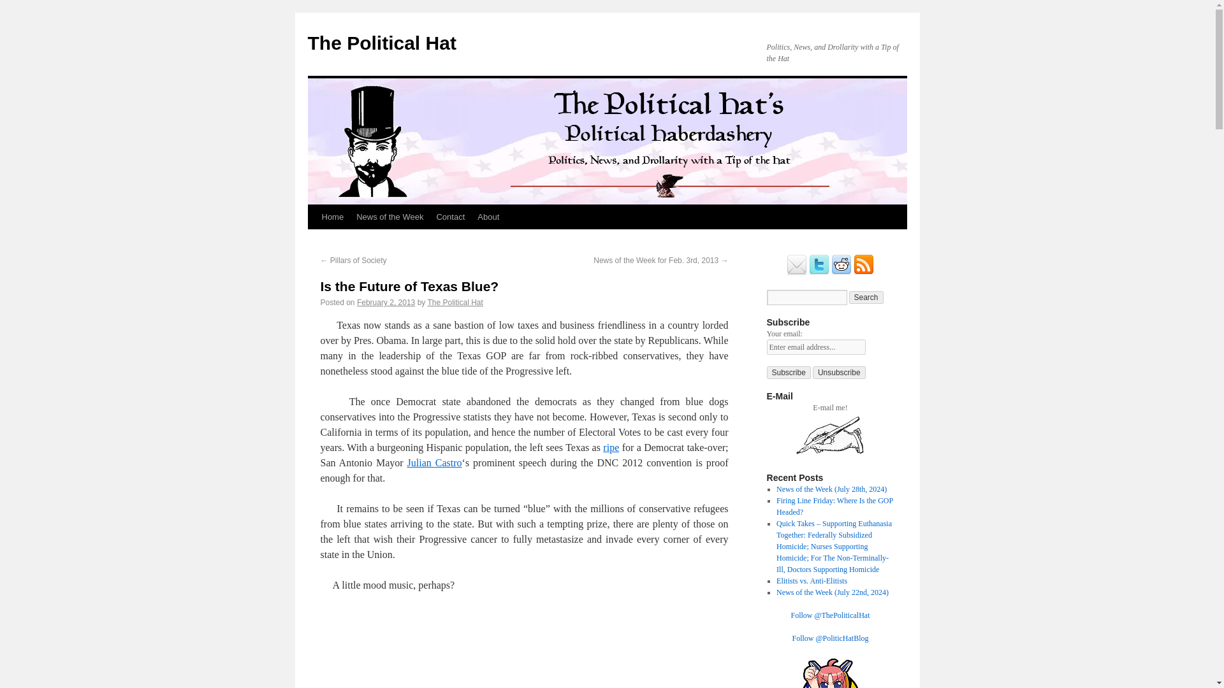 The width and height of the screenshot is (1224, 688). What do you see at coordinates (450, 217) in the screenshot?
I see `Contact` at bounding box center [450, 217].